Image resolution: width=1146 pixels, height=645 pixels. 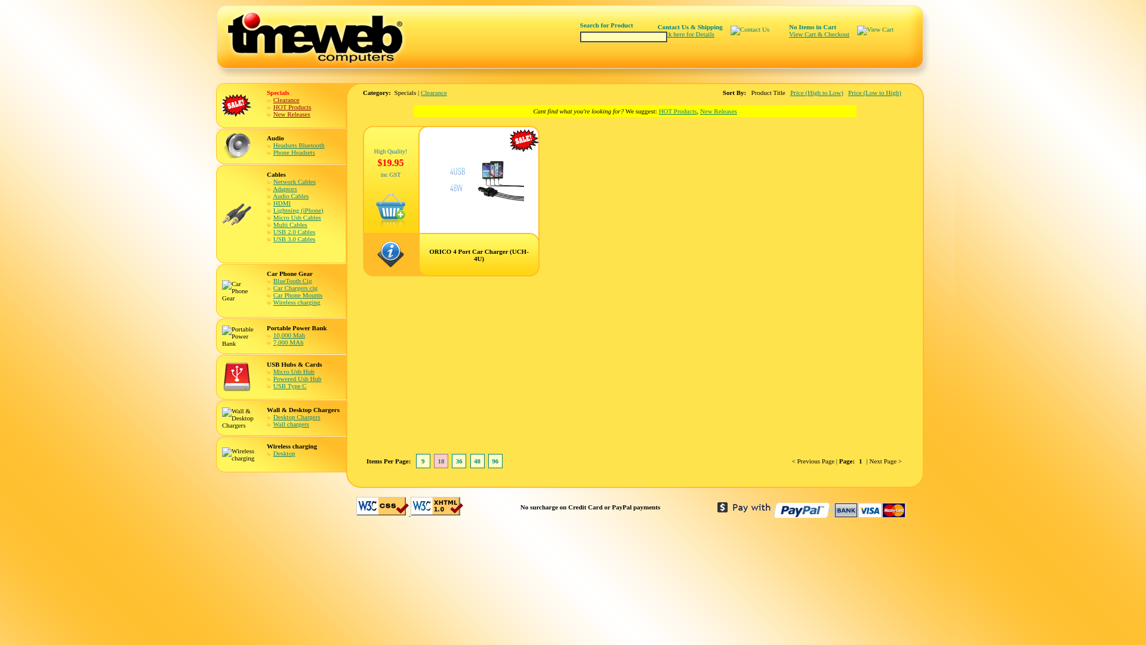 I want to click on Powered Usb Hub, so click(x=297, y=379).